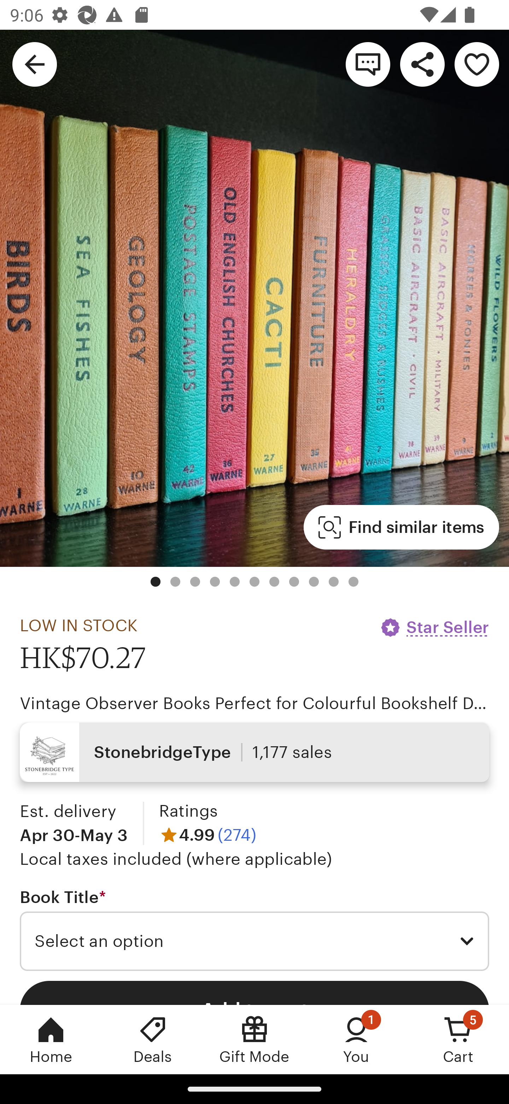  What do you see at coordinates (422, 64) in the screenshot?
I see `Share` at bounding box center [422, 64].